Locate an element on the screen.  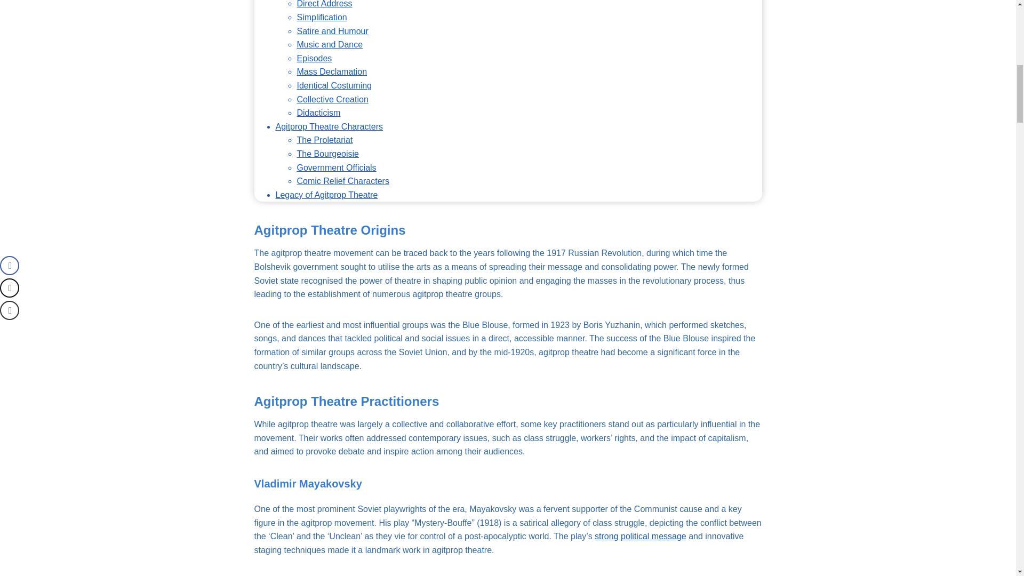
Didacticism is located at coordinates (318, 113).